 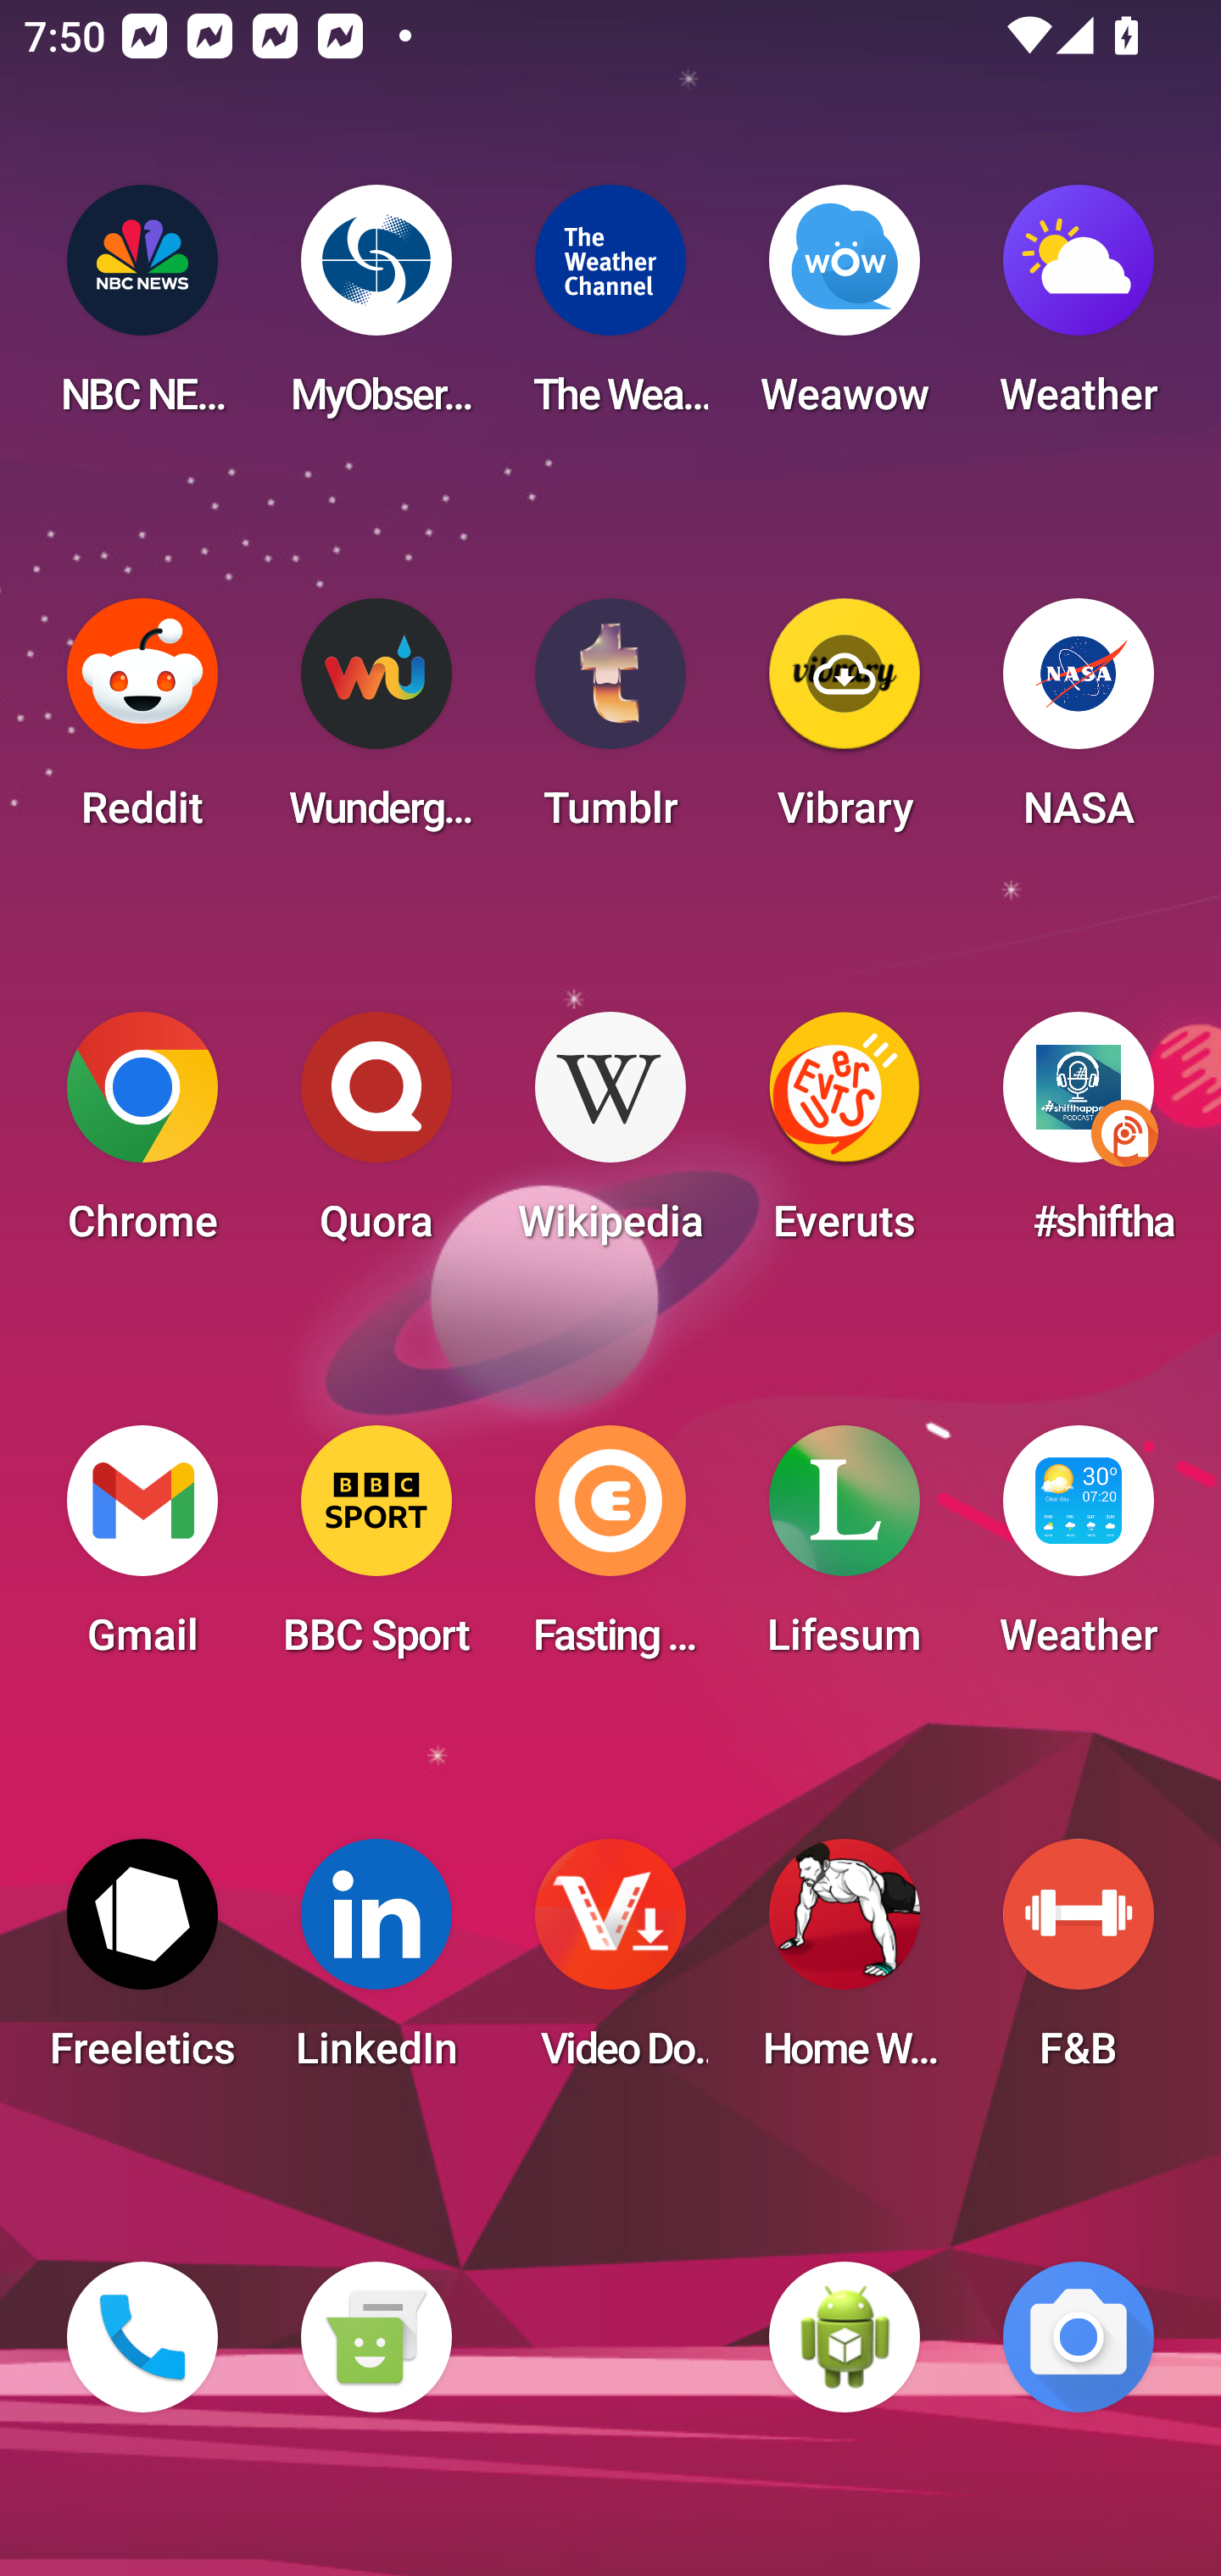 I want to click on Freeletics, so click(x=142, y=1964).